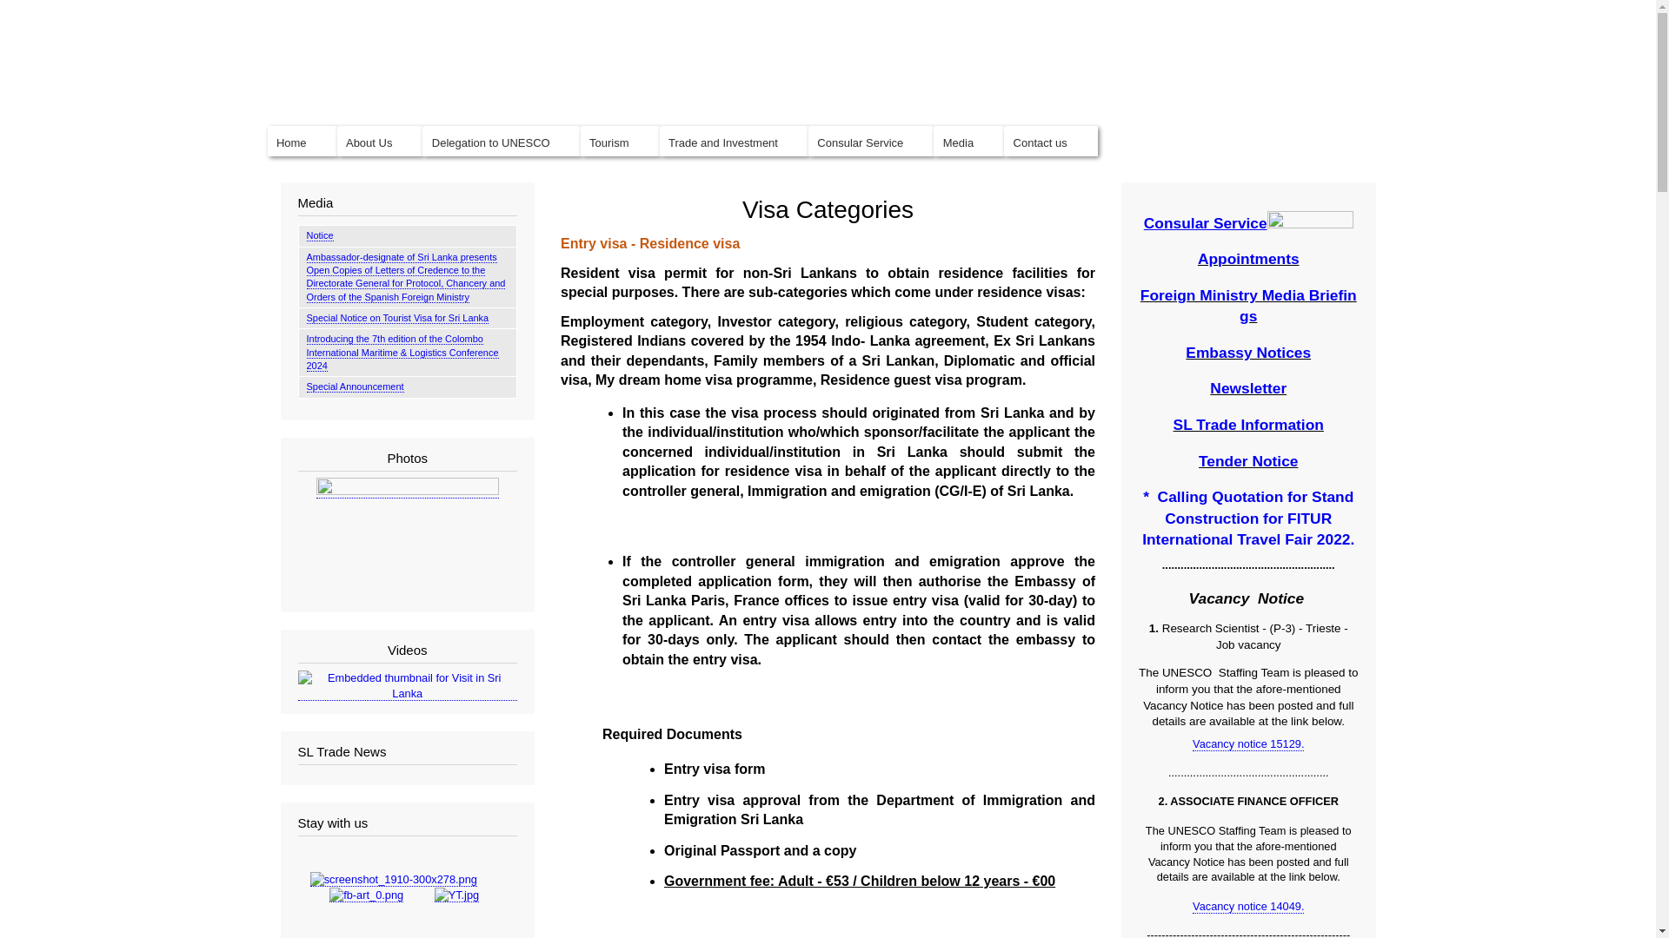 This screenshot has height=938, width=1669. I want to click on Consular Service, so click(870, 142).